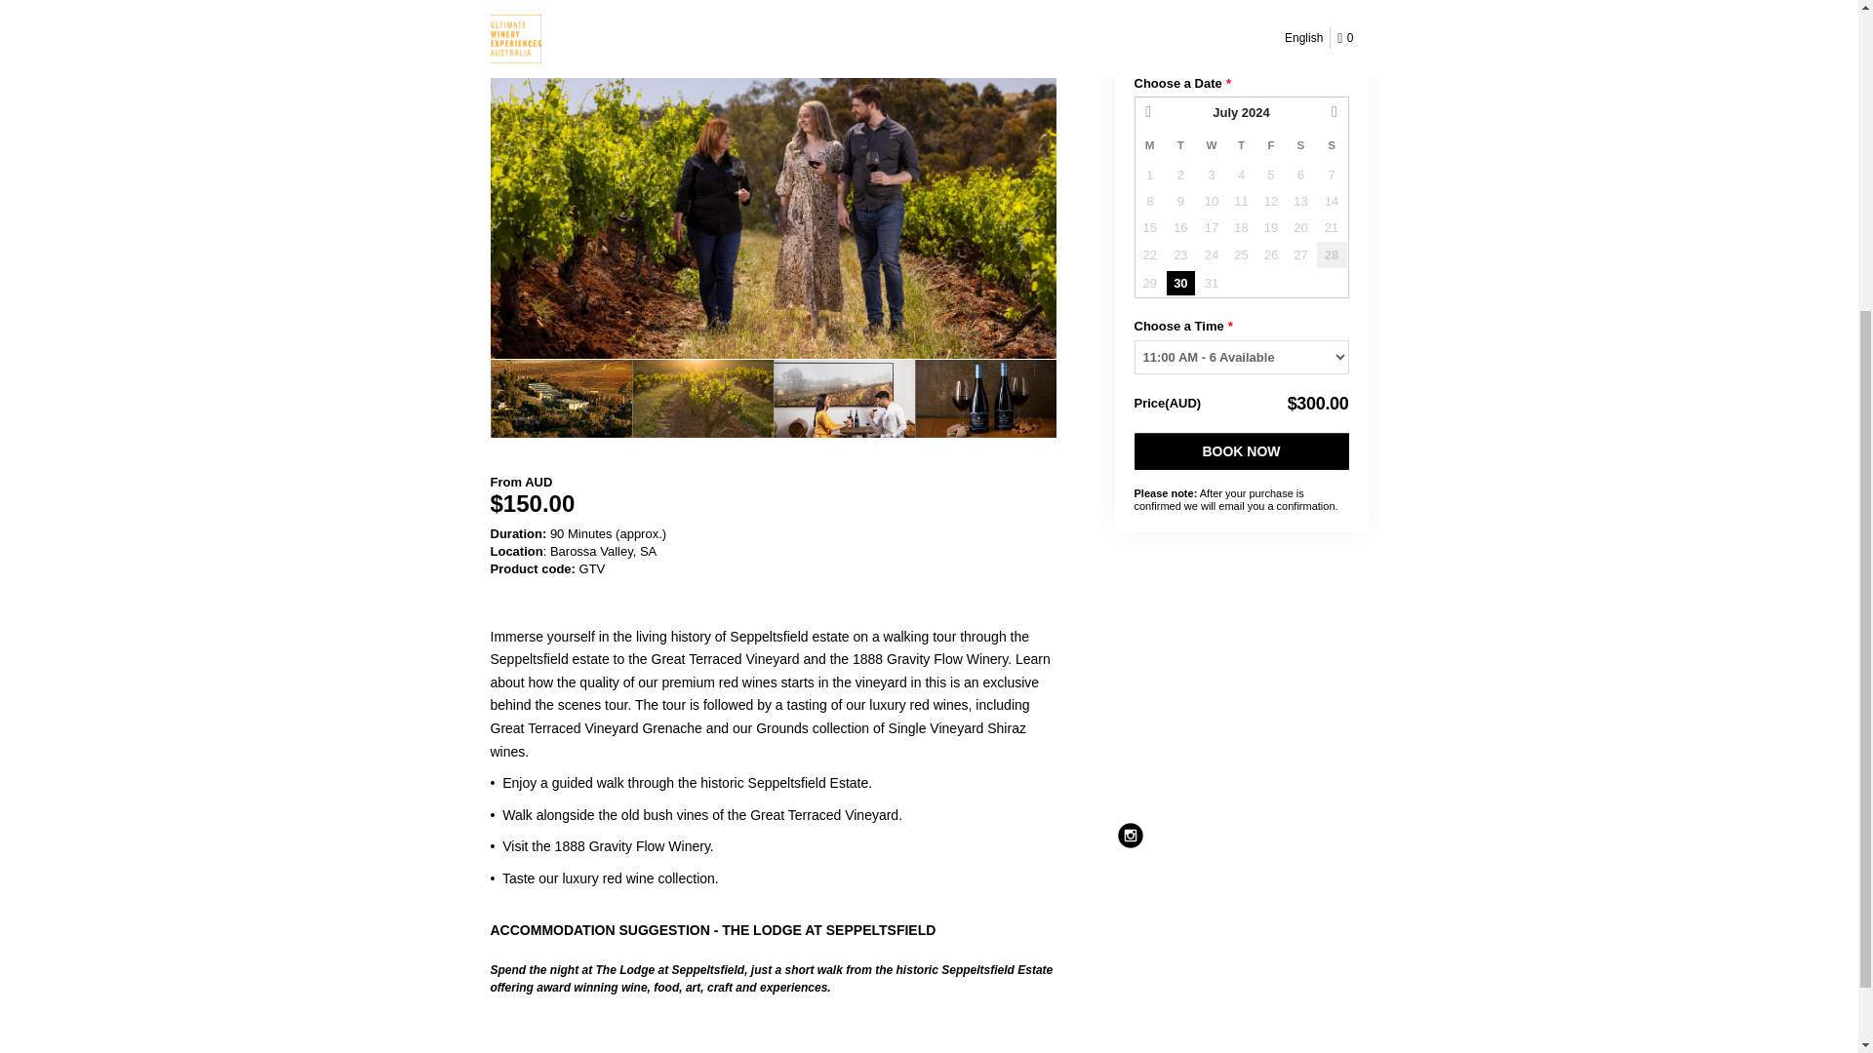 The height and width of the screenshot is (1053, 1873). I want to click on Not available, so click(1149, 175).